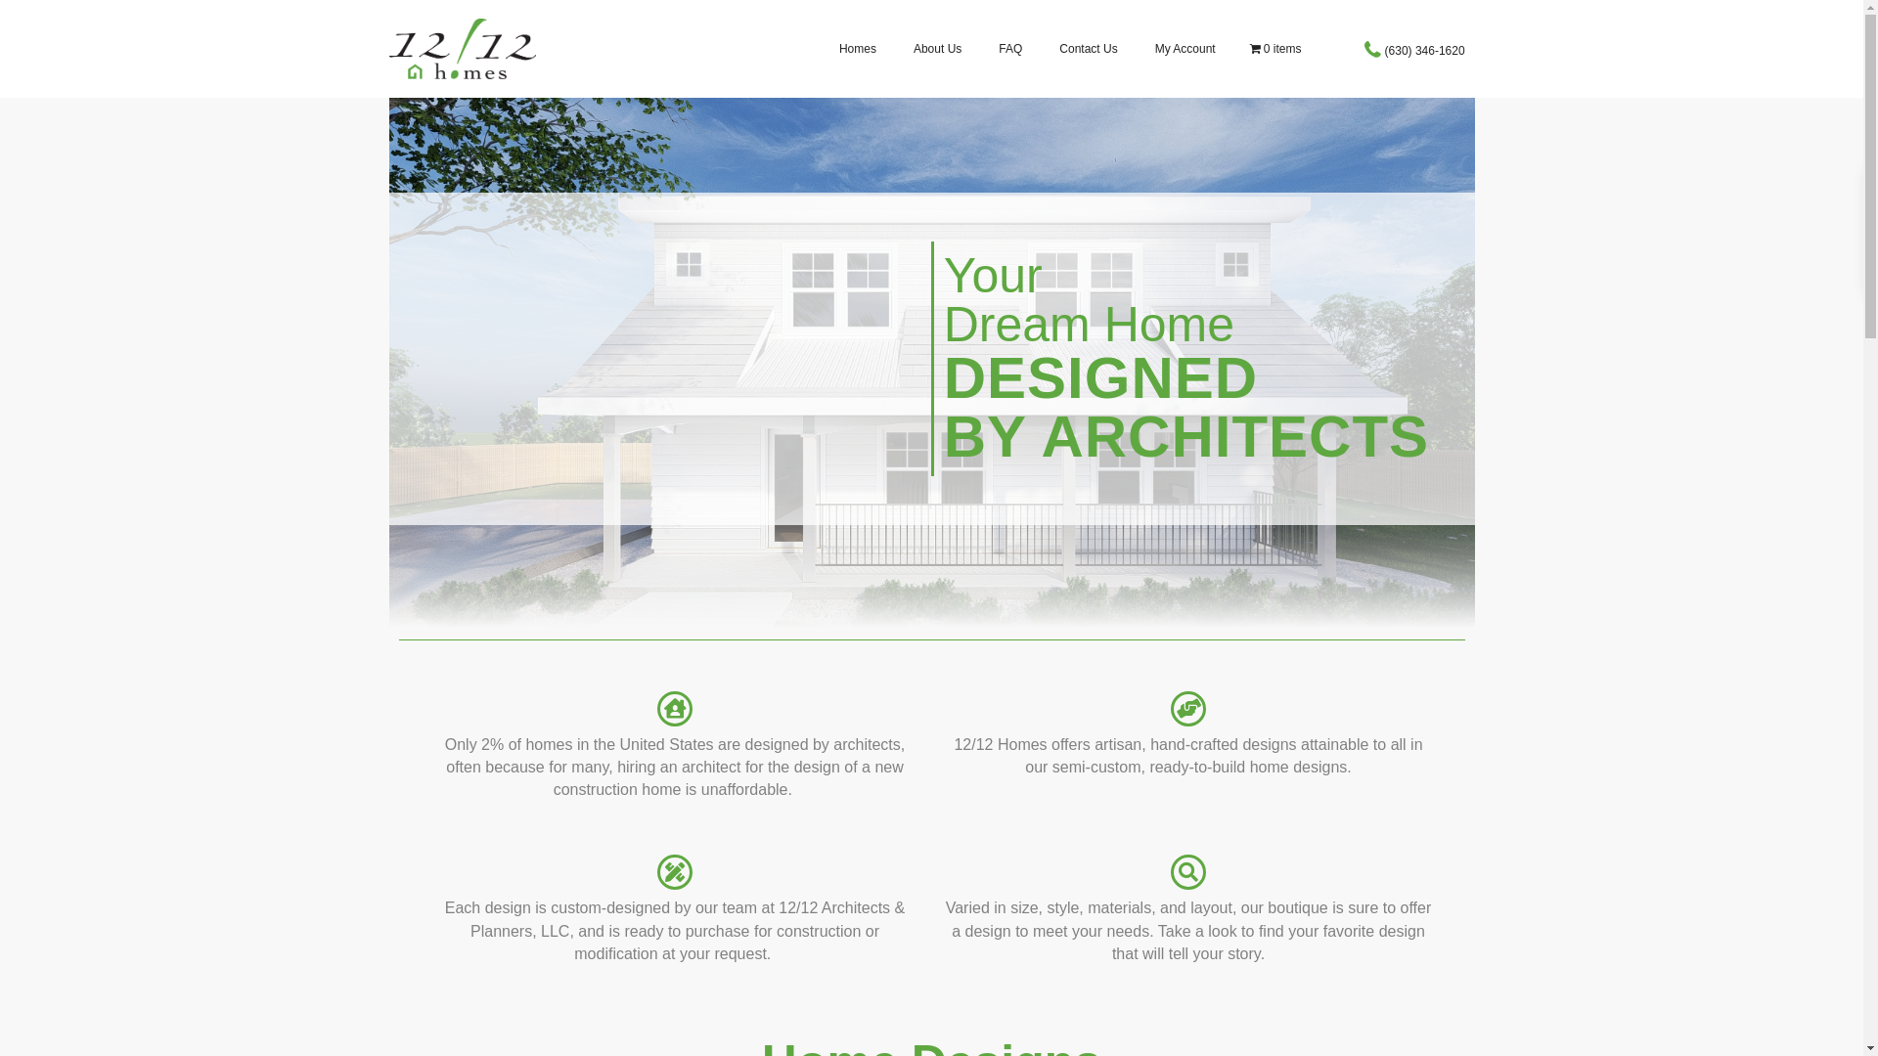 The image size is (1878, 1056). I want to click on About Us, so click(937, 49).